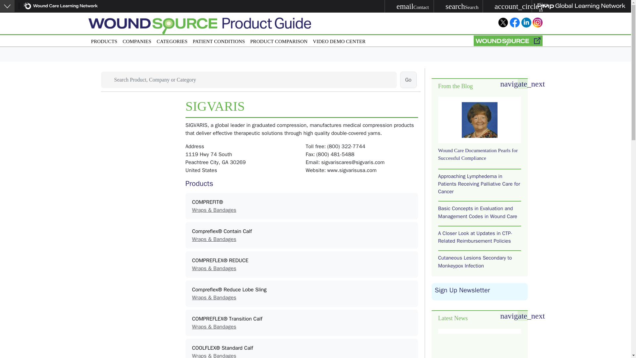 The image size is (636, 358). Describe the element at coordinates (409, 6) in the screenshot. I see `PATIENT CONDITIONS` at that location.